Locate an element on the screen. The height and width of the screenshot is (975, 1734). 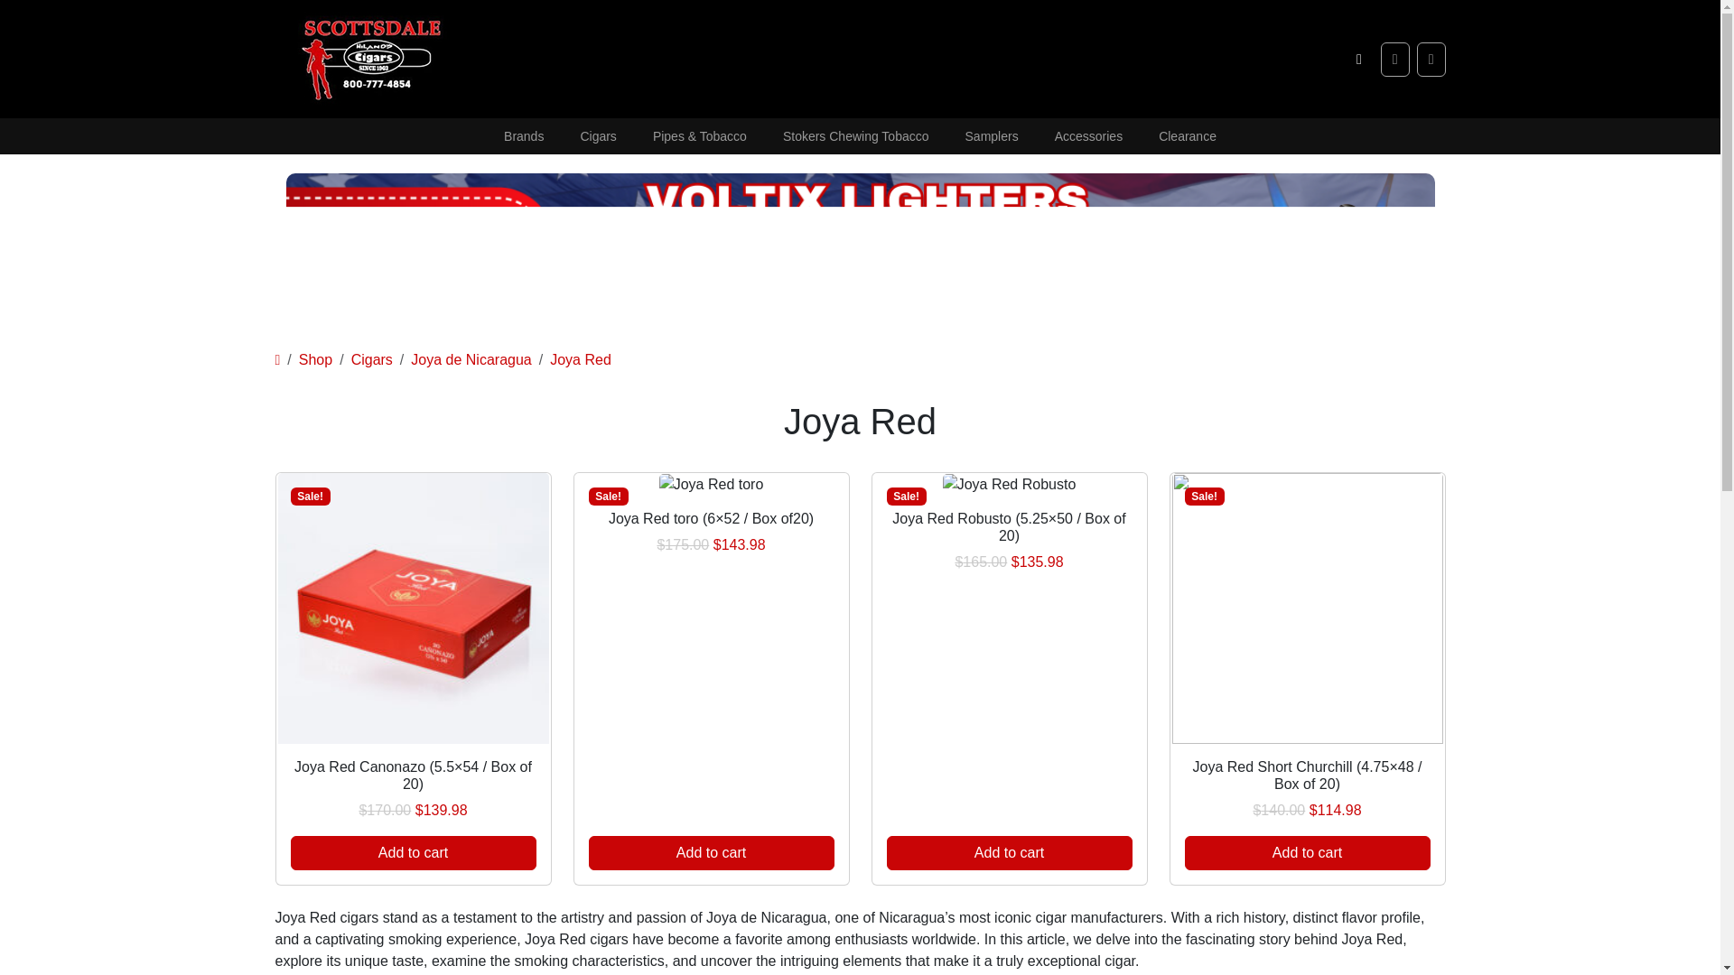
Samplers is located at coordinates (992, 135).